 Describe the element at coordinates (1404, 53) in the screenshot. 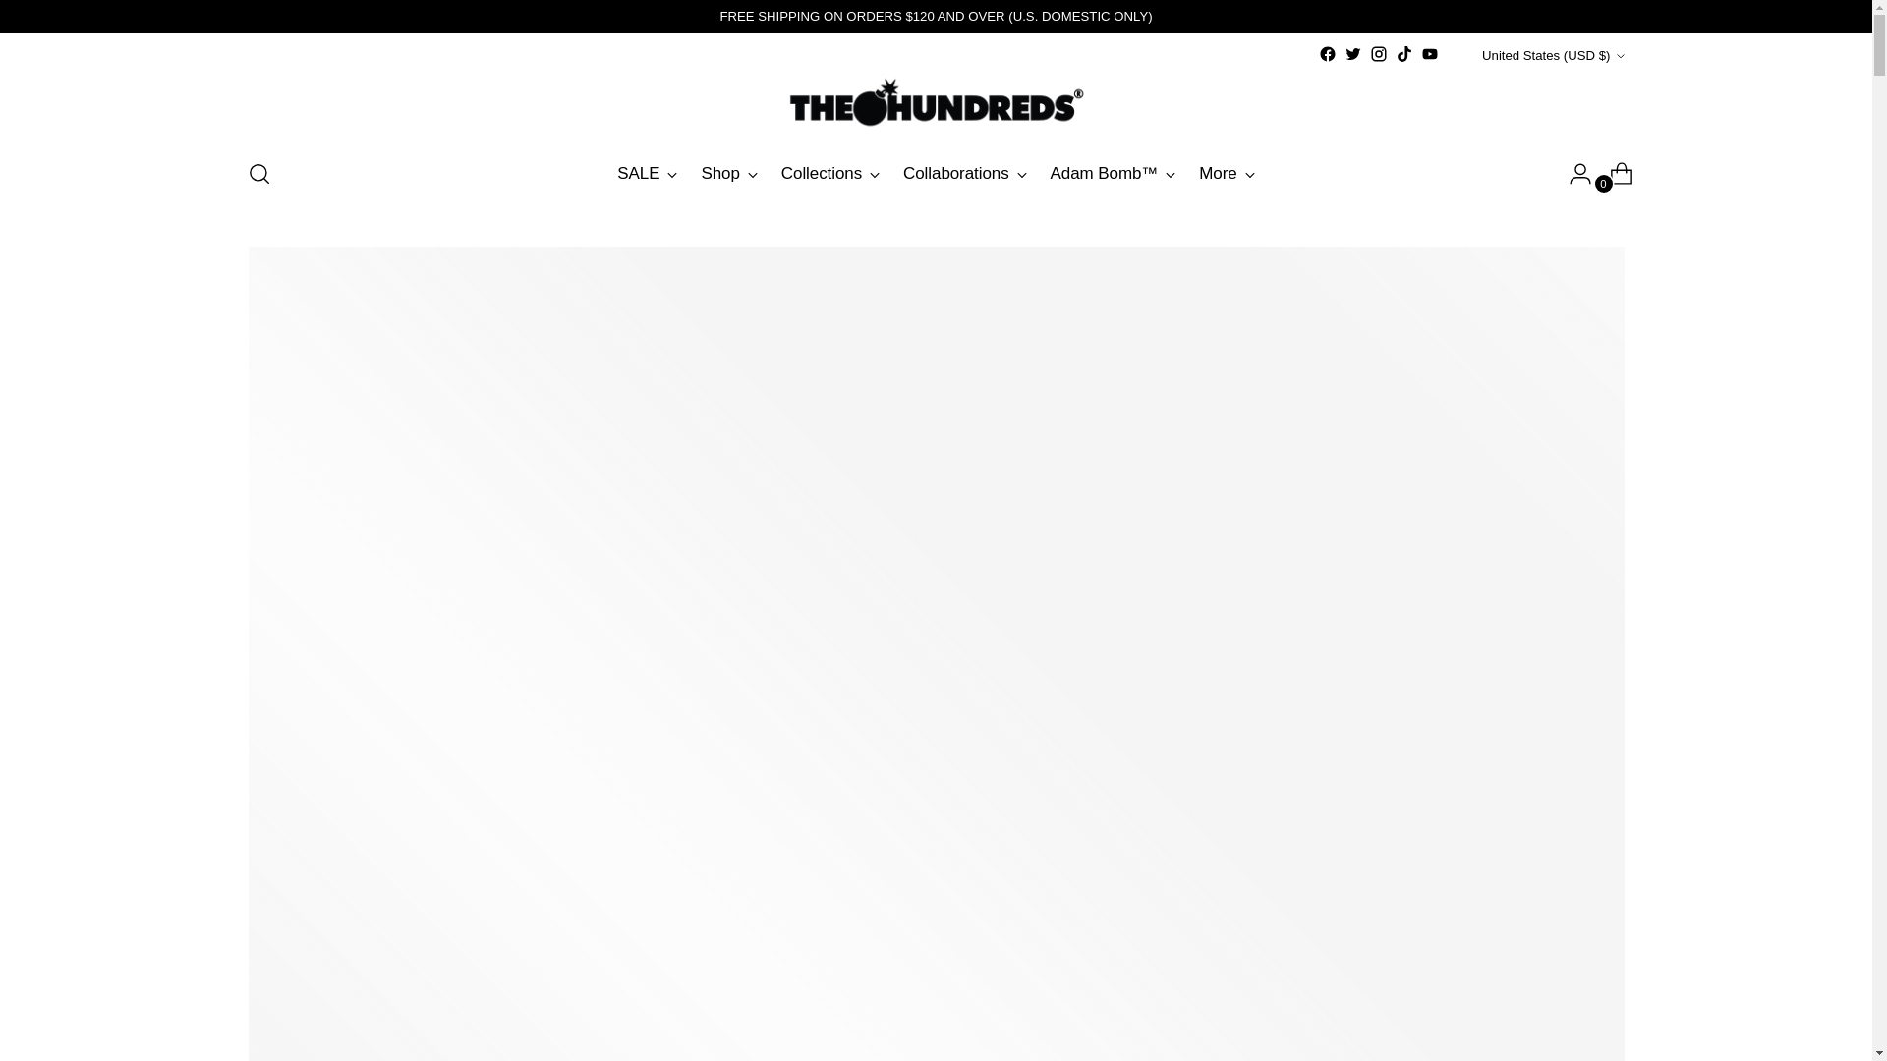

I see `The Hundreds on Tiktok` at that location.